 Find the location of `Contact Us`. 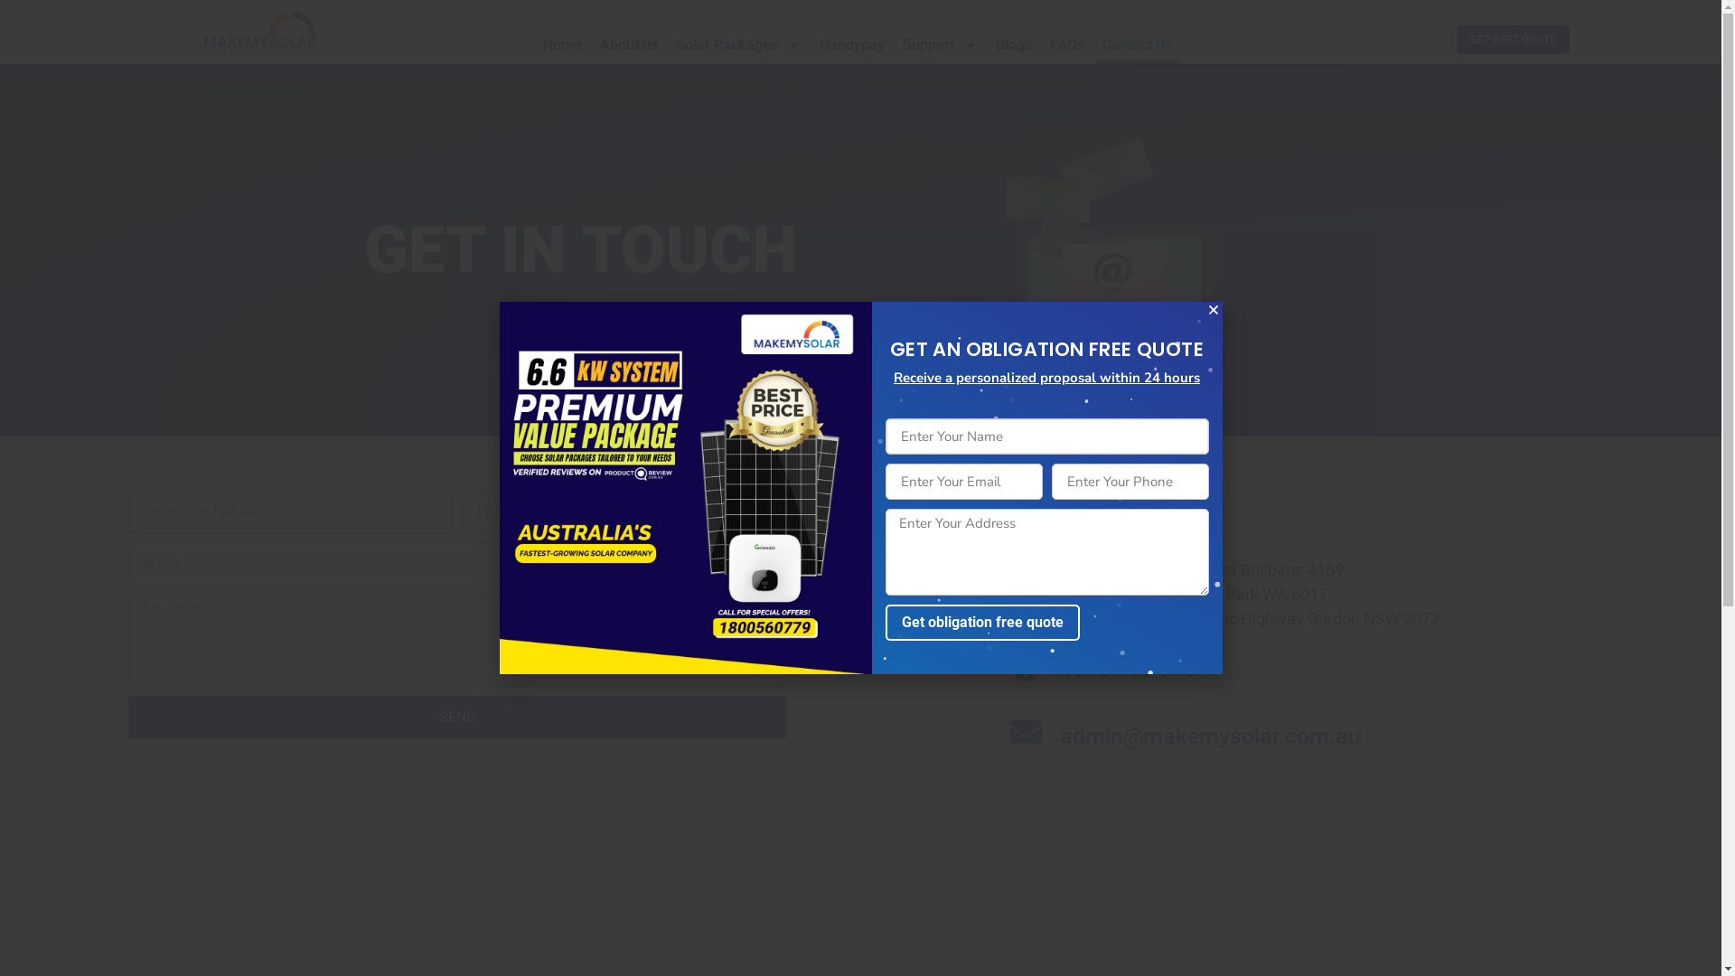

Contact Us is located at coordinates (1138, 45).